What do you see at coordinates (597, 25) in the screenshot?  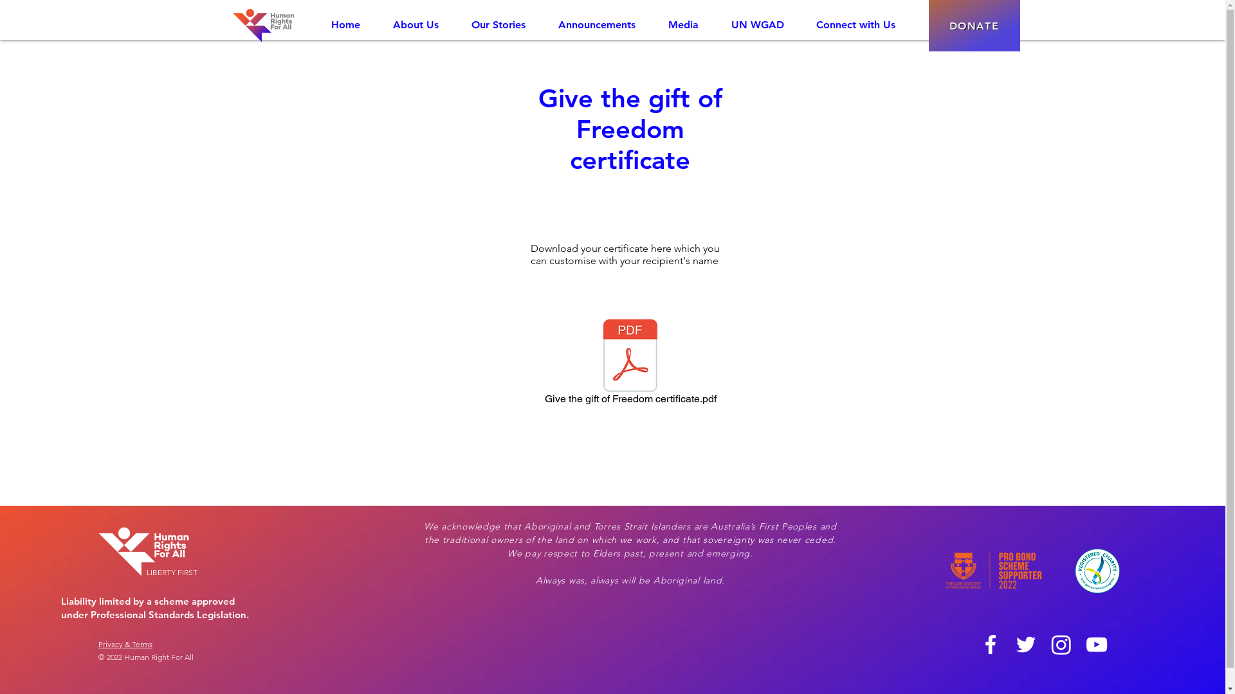 I see `Announcements` at bounding box center [597, 25].